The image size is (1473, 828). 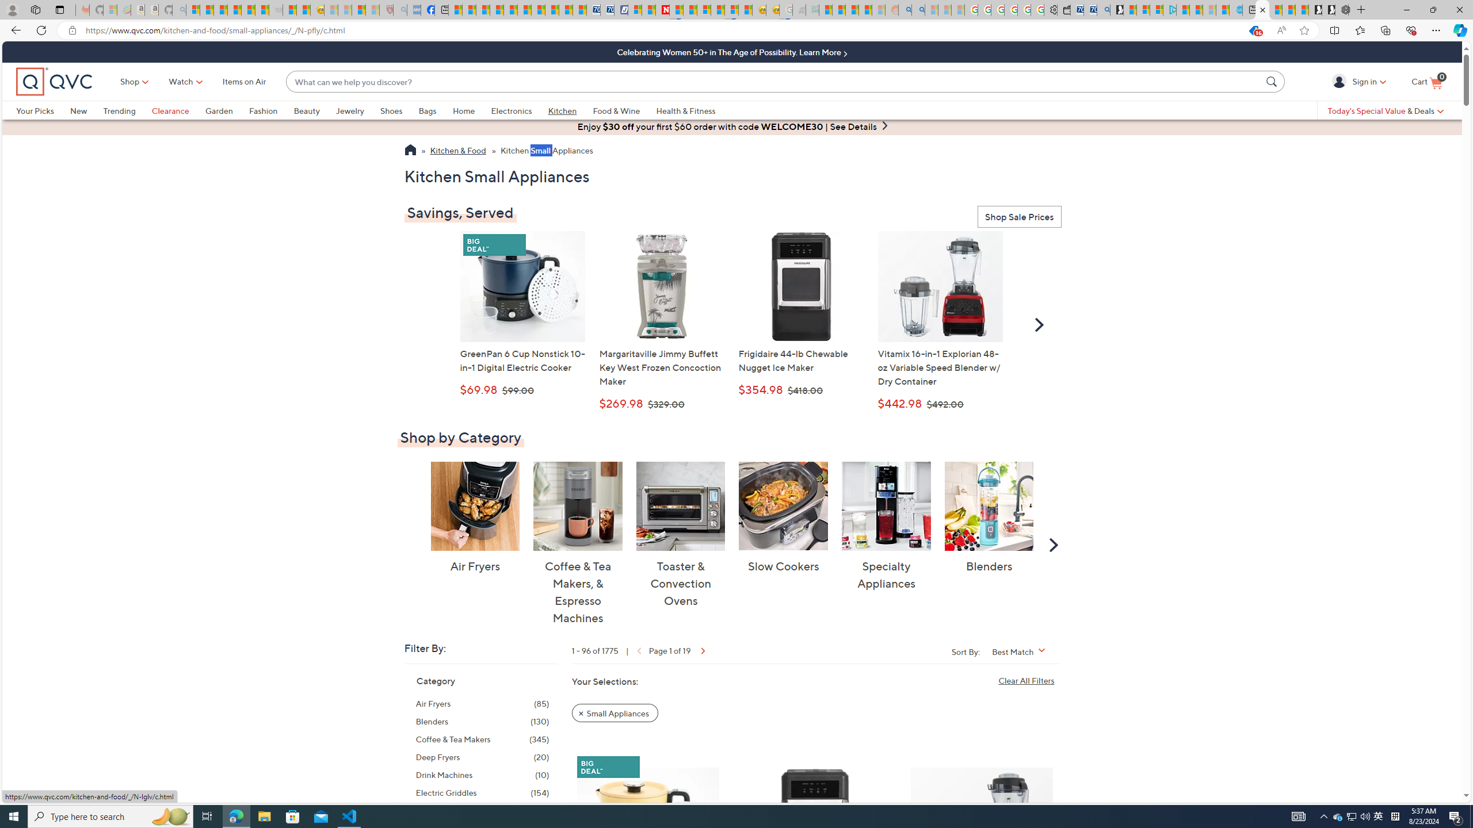 What do you see at coordinates (275, 10) in the screenshot?
I see `Combat Siege - Sleeping` at bounding box center [275, 10].